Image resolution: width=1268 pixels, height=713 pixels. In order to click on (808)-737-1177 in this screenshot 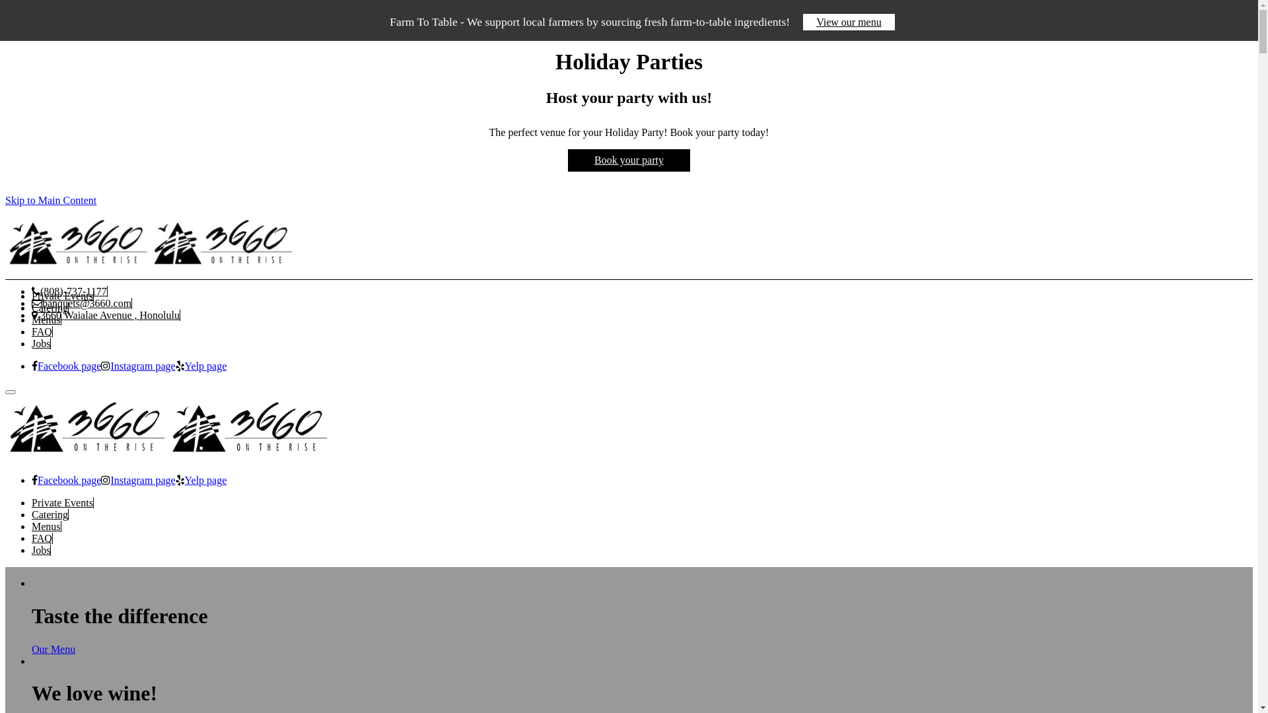, I will do `click(70, 292)`.